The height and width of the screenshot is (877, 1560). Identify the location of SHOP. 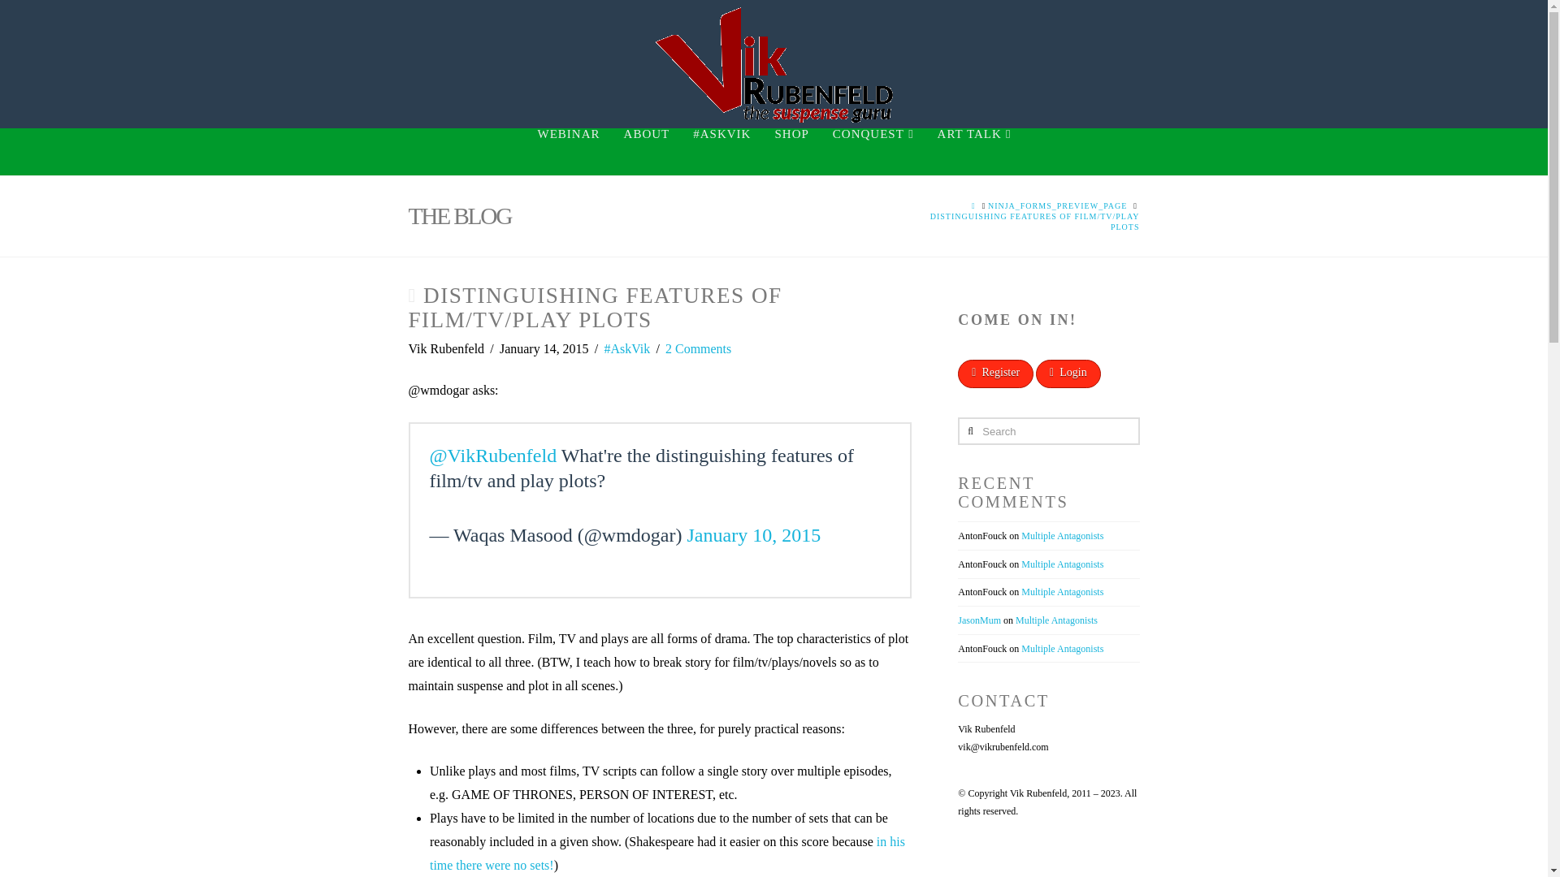
(791, 151).